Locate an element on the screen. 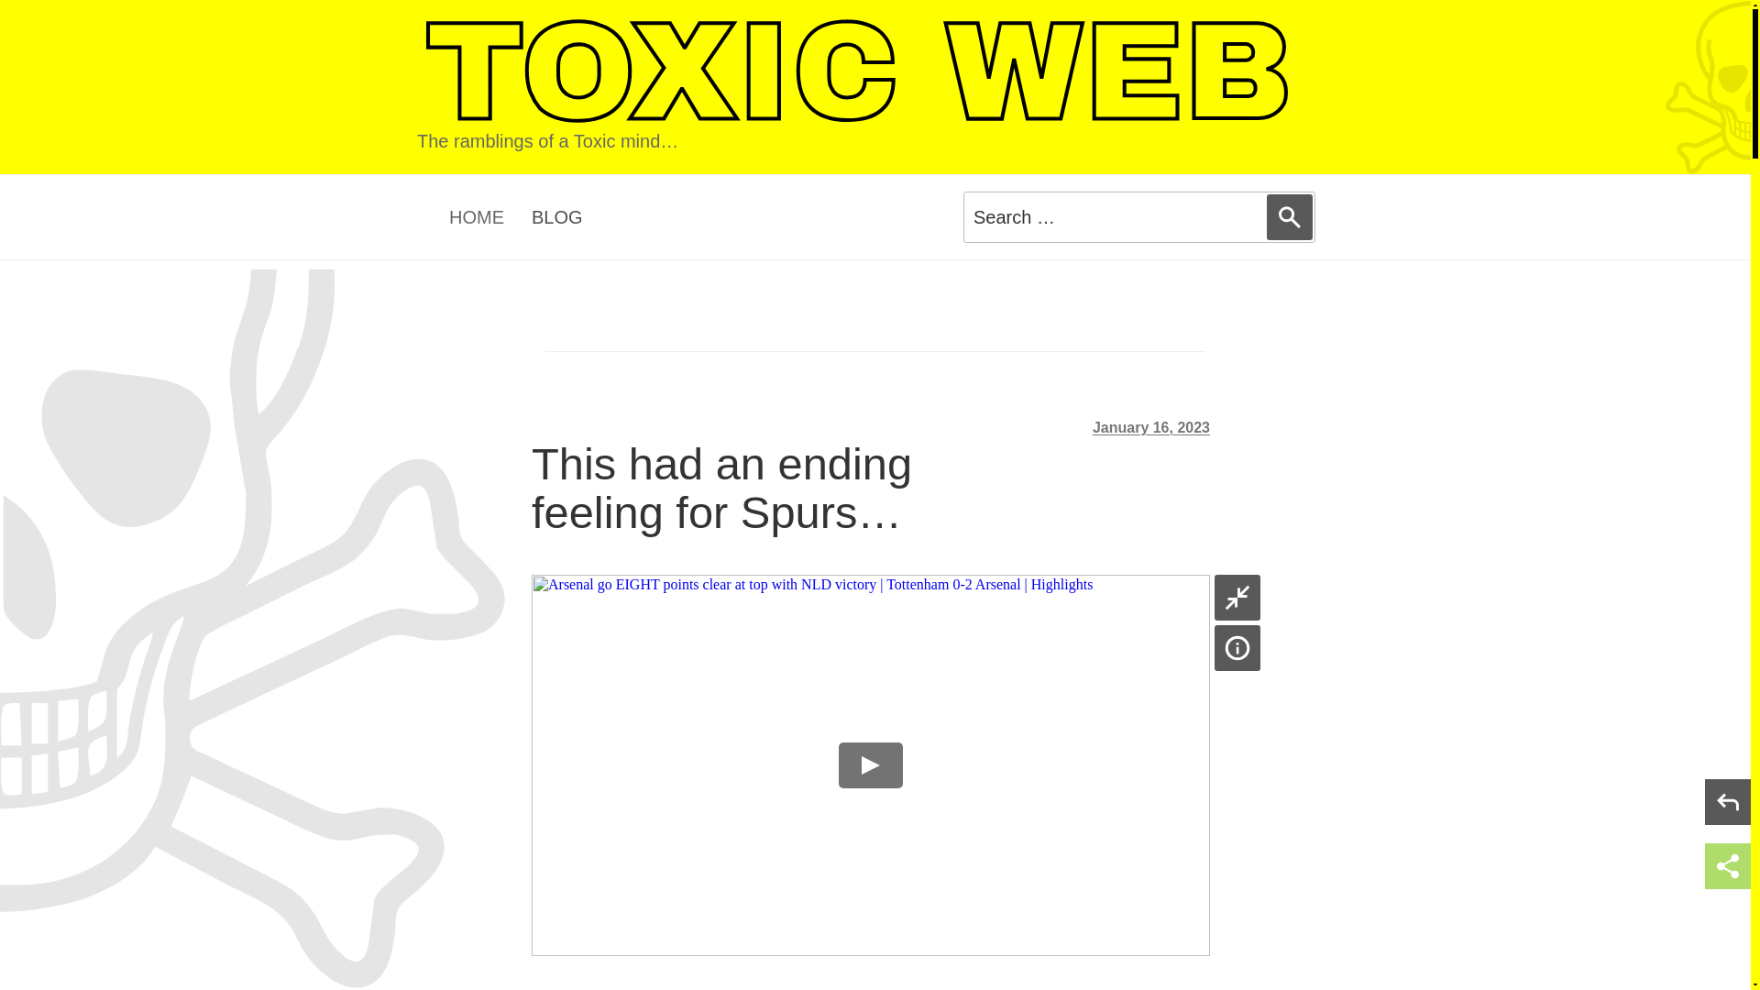 The image size is (1760, 990). January 16, 2023 is located at coordinates (1151, 427).